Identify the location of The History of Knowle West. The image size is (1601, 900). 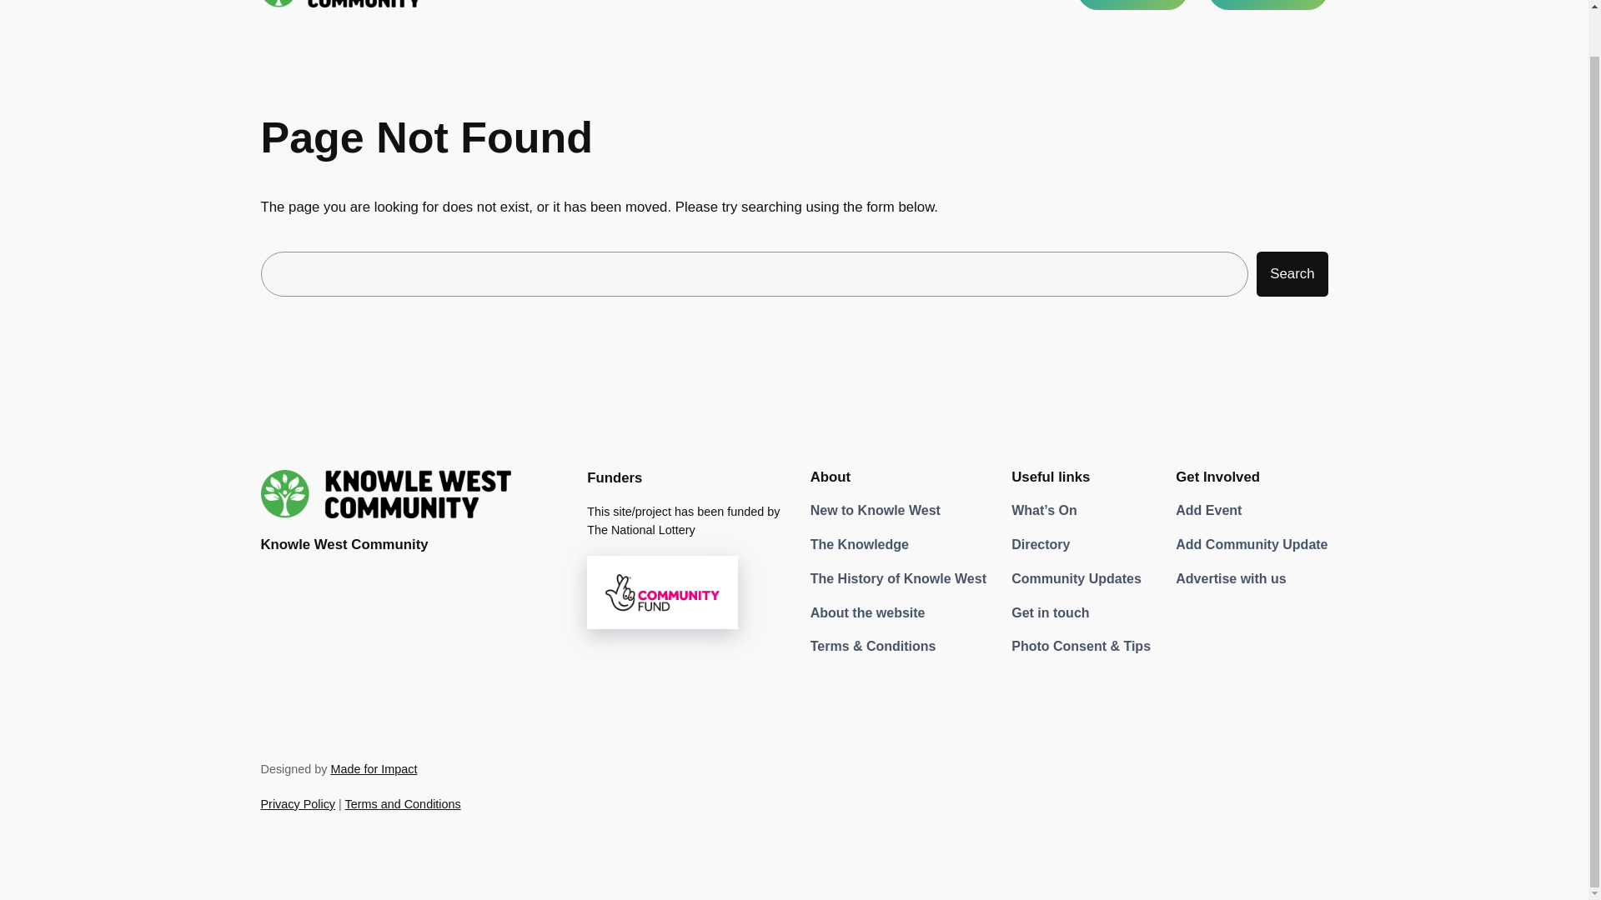
(897, 579).